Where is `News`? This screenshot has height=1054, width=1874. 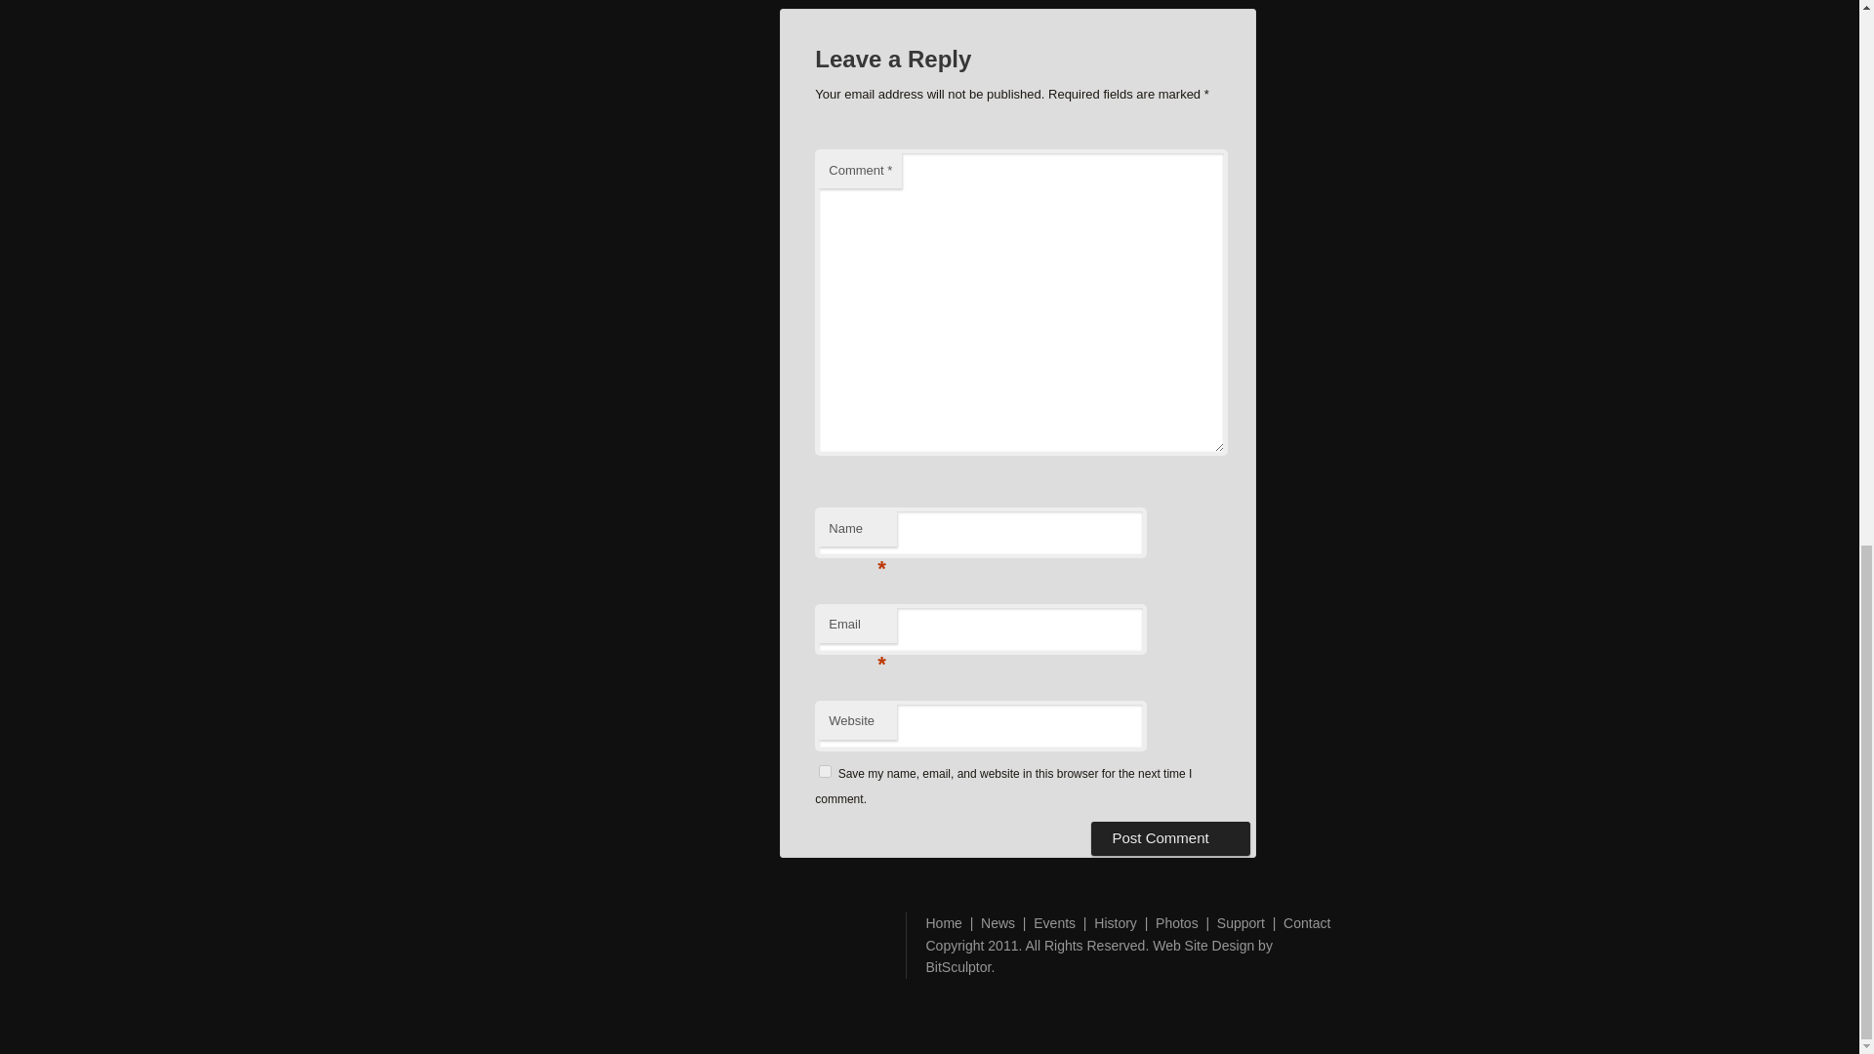
News is located at coordinates (998, 923).